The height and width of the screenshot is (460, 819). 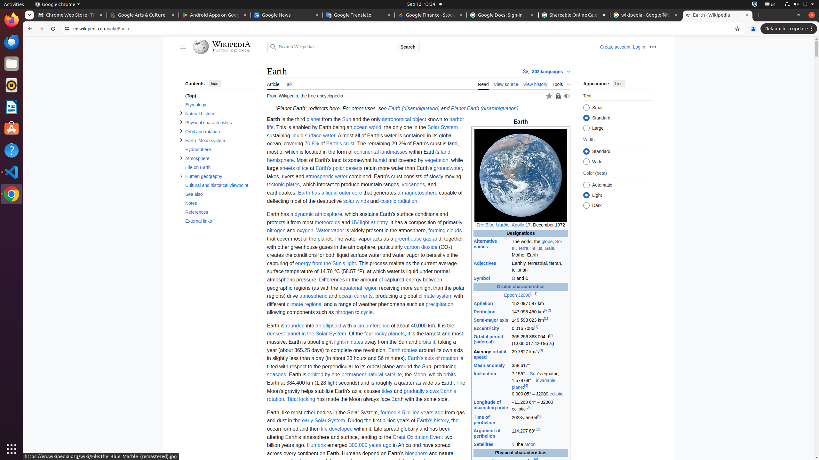 I want to click on J2000, so click(x=524, y=295).